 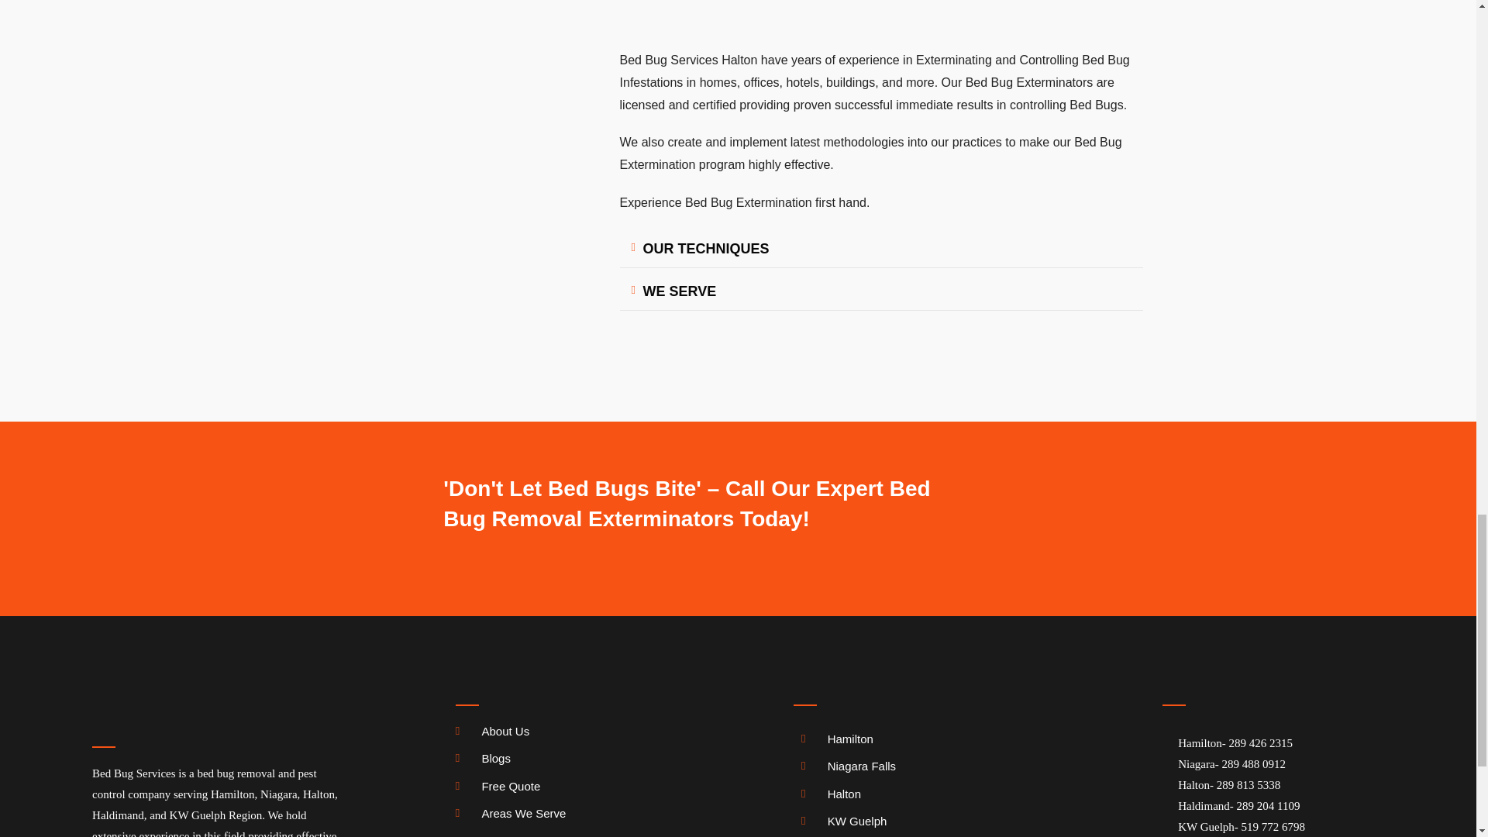 I want to click on About Us, so click(x=569, y=731).